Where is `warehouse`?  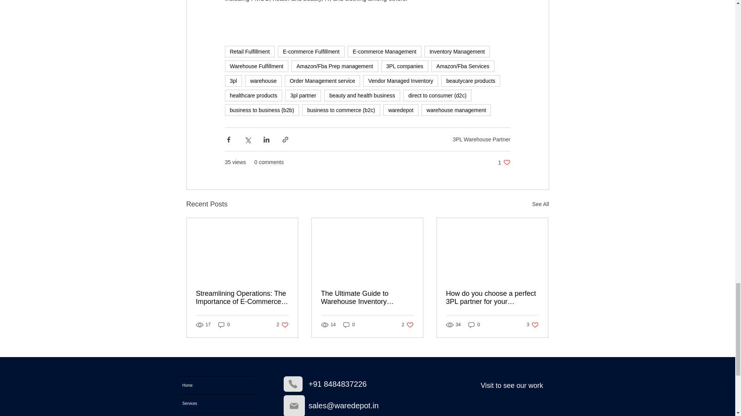
warehouse is located at coordinates (263, 81).